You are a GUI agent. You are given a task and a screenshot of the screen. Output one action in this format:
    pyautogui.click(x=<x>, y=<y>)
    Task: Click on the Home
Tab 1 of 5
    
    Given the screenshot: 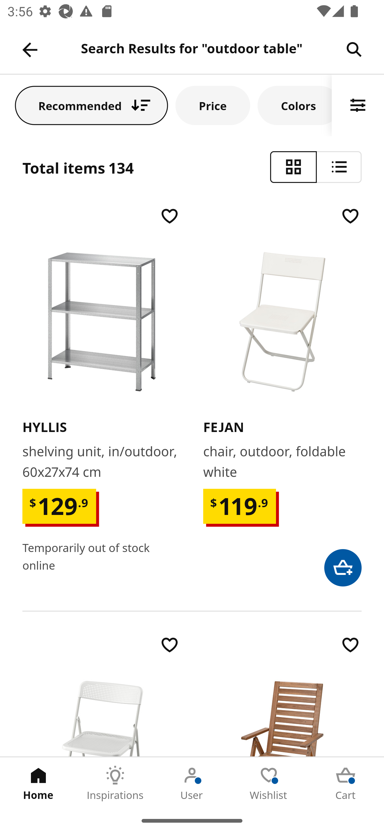 What is the action you would take?
    pyautogui.click(x=38, y=783)
    